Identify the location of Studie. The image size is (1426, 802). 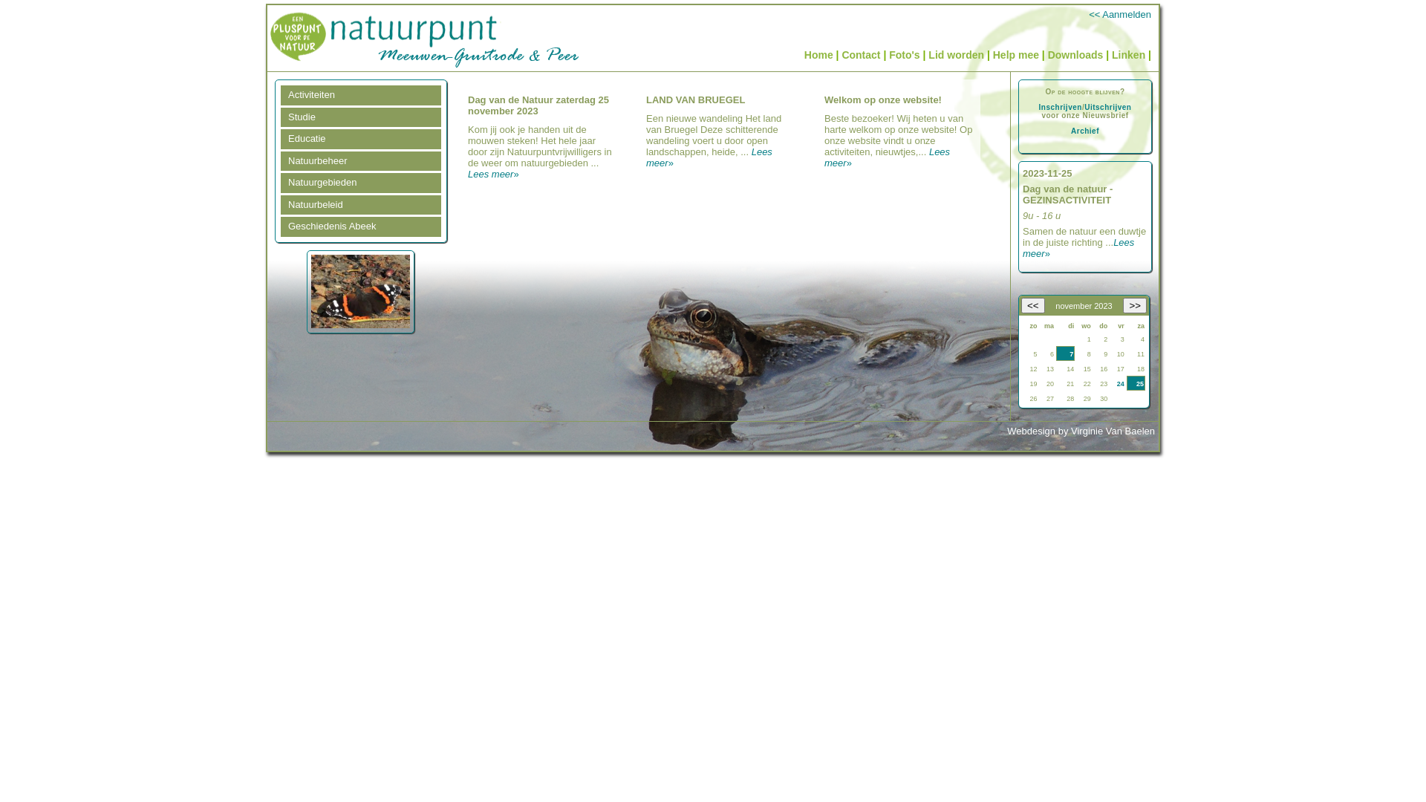
(361, 117).